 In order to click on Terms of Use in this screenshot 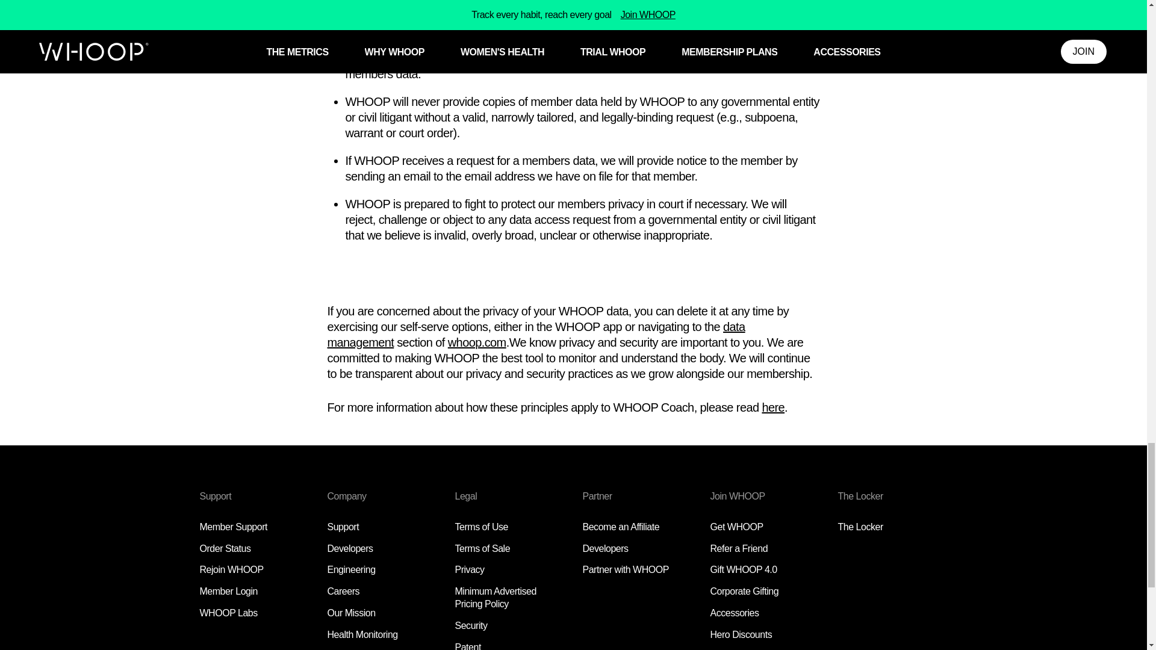, I will do `click(482, 527)`.